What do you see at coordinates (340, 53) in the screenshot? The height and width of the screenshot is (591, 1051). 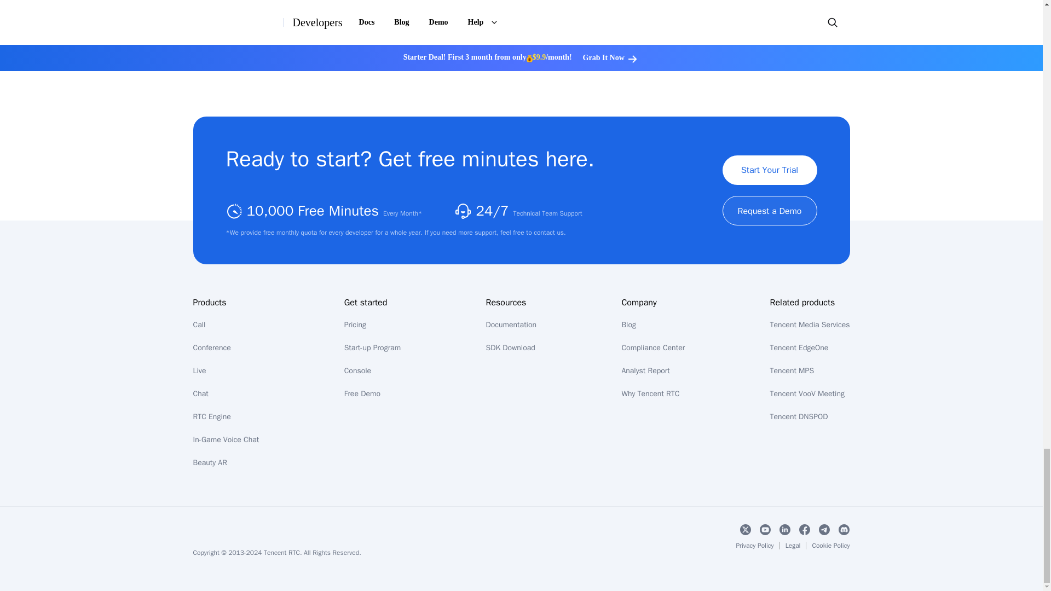 I see `Conclusion` at bounding box center [340, 53].